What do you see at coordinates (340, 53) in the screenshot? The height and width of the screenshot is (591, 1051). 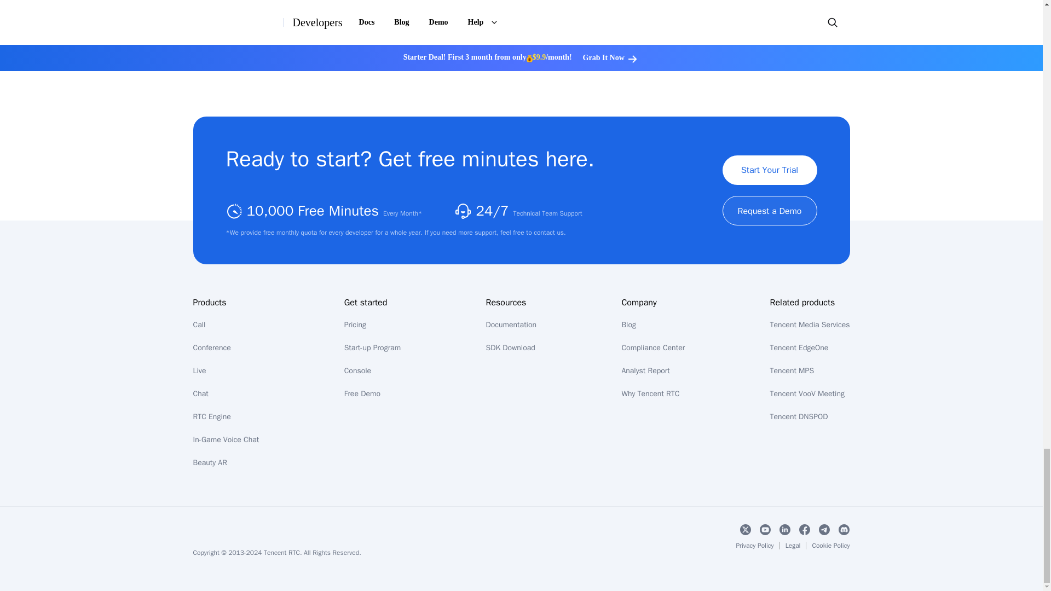 I see `Conclusion` at bounding box center [340, 53].